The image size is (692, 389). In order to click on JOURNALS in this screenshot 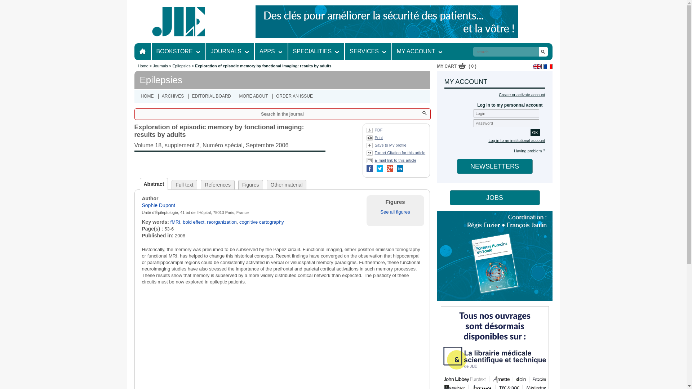, I will do `click(226, 51)`.